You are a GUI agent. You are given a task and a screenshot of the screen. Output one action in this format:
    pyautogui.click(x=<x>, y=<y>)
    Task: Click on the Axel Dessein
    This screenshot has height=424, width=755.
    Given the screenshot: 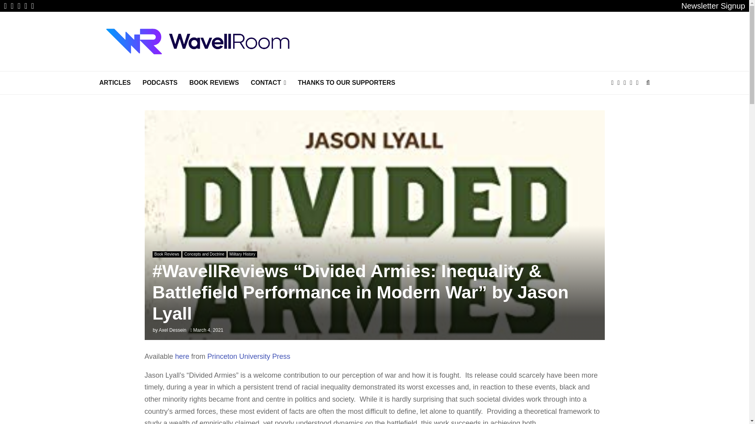 What is the action you would take?
    pyautogui.click(x=172, y=330)
    